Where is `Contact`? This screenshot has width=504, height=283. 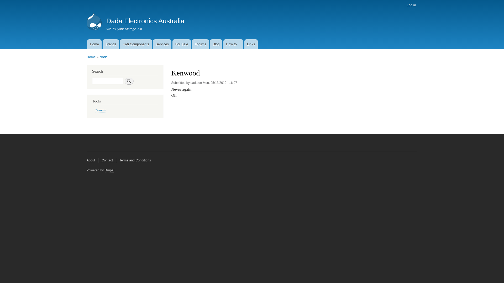
Contact is located at coordinates (107, 160).